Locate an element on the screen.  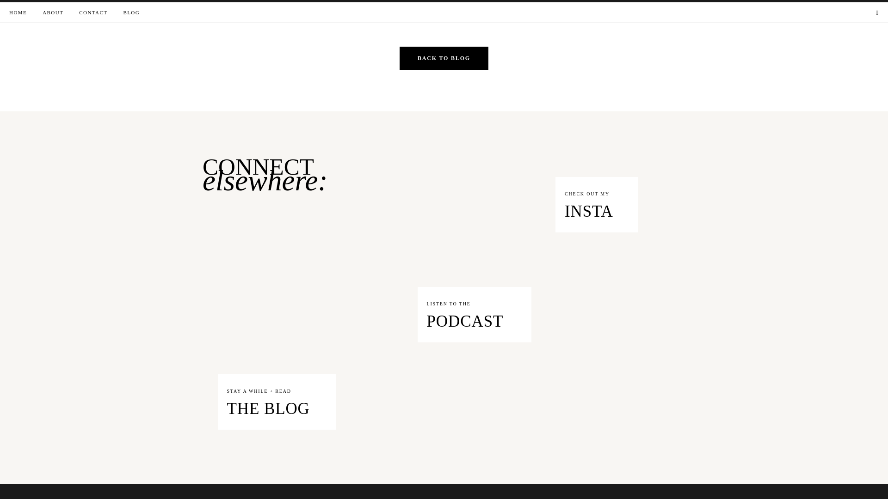
BACK TO BLOG is located at coordinates (444, 369).